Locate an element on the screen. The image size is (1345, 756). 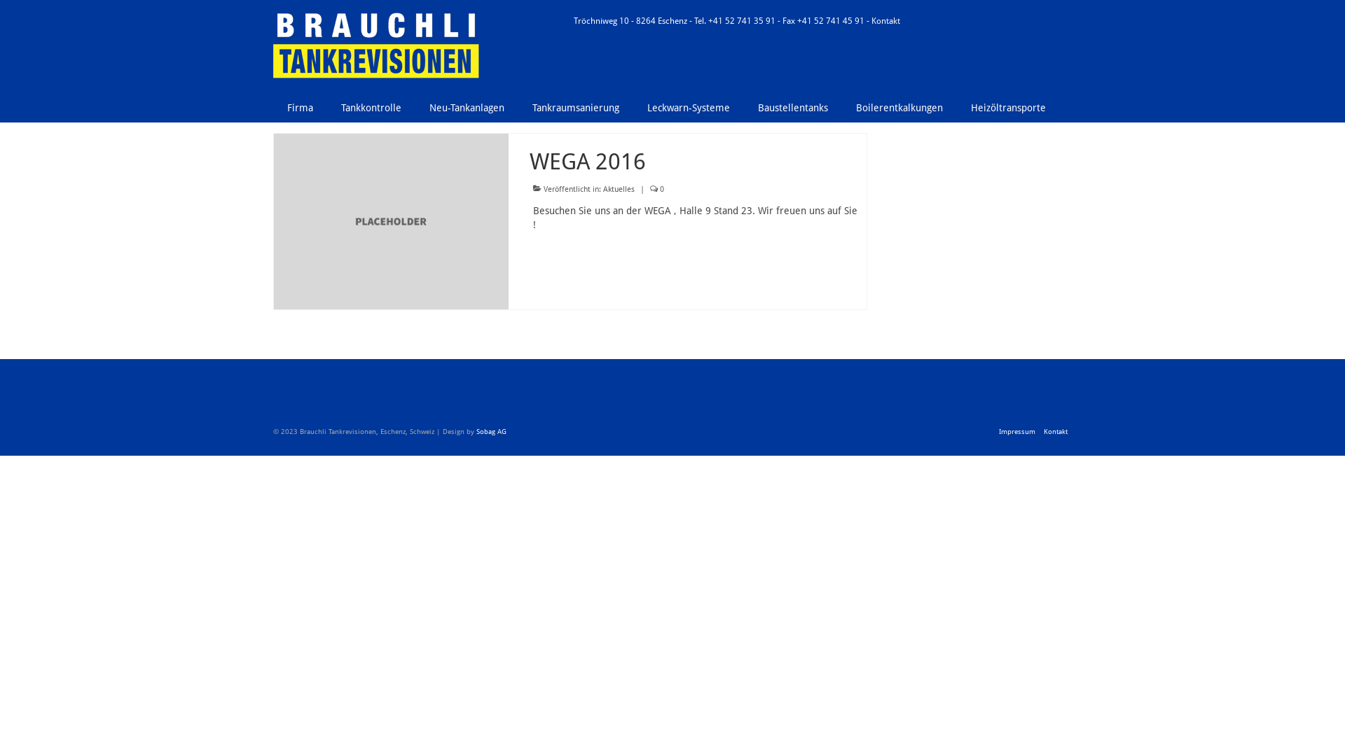
Kontakt is located at coordinates (885, 21).